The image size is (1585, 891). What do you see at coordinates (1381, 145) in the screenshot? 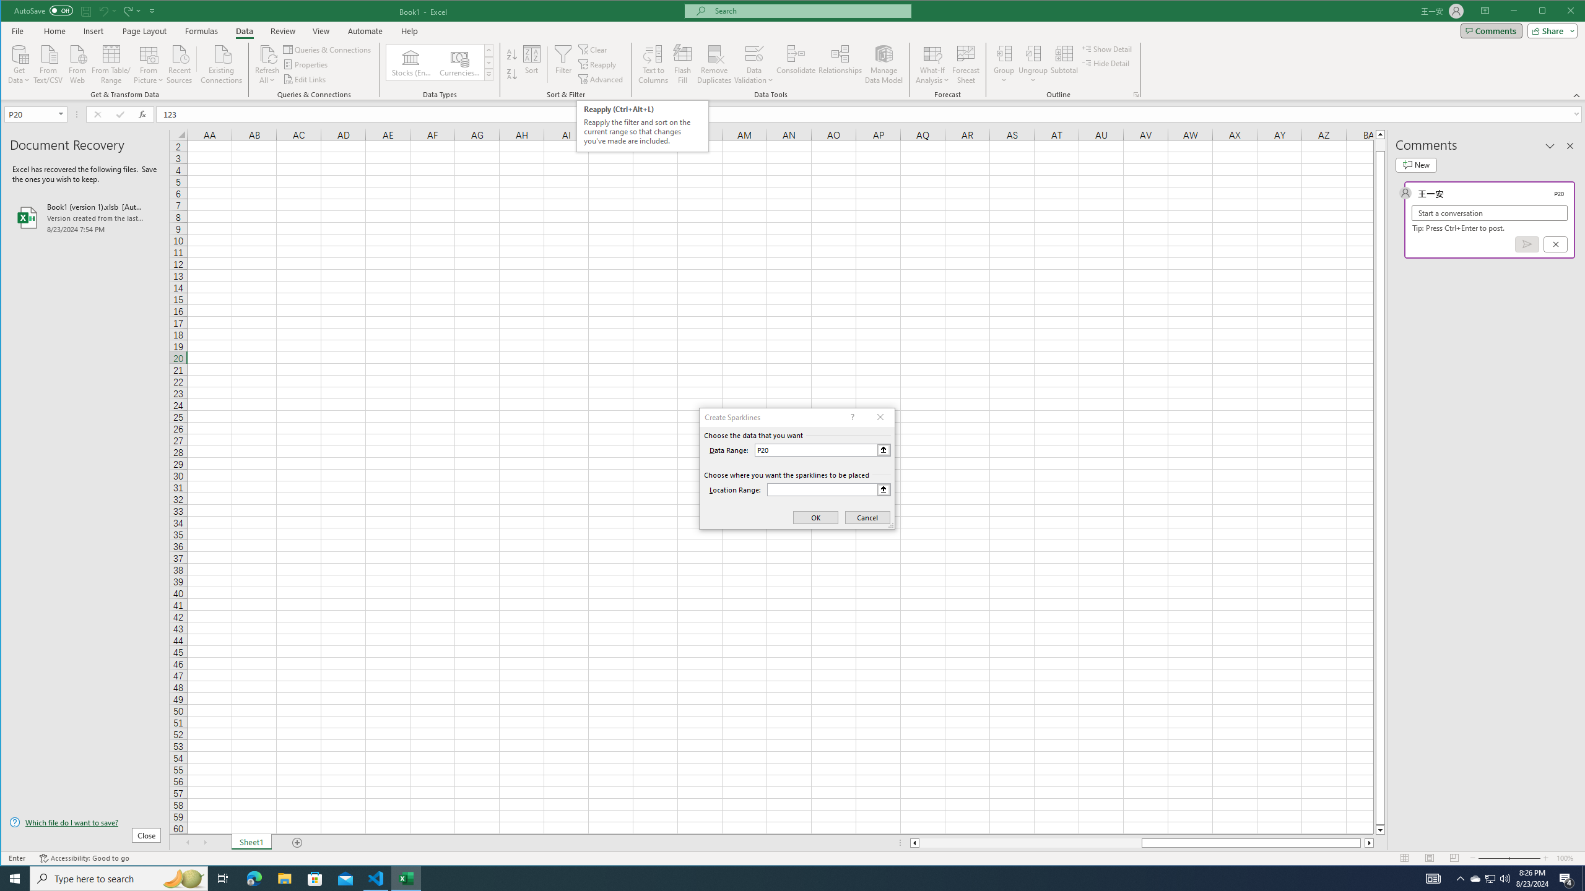
I see `Page up` at bounding box center [1381, 145].